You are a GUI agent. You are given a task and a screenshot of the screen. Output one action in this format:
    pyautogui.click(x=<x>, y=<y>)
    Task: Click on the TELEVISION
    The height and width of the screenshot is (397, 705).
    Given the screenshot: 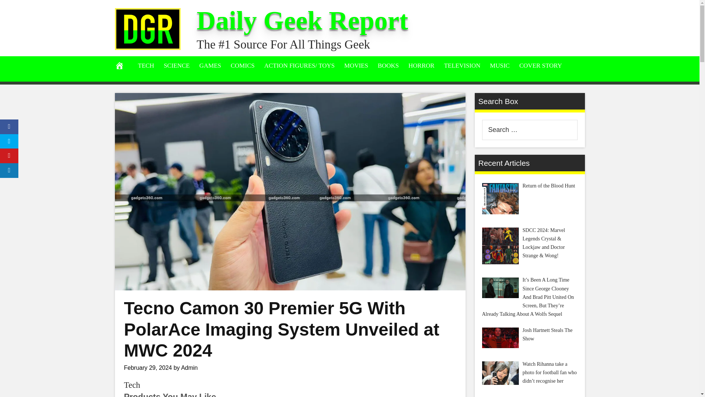 What is the action you would take?
    pyautogui.click(x=462, y=65)
    